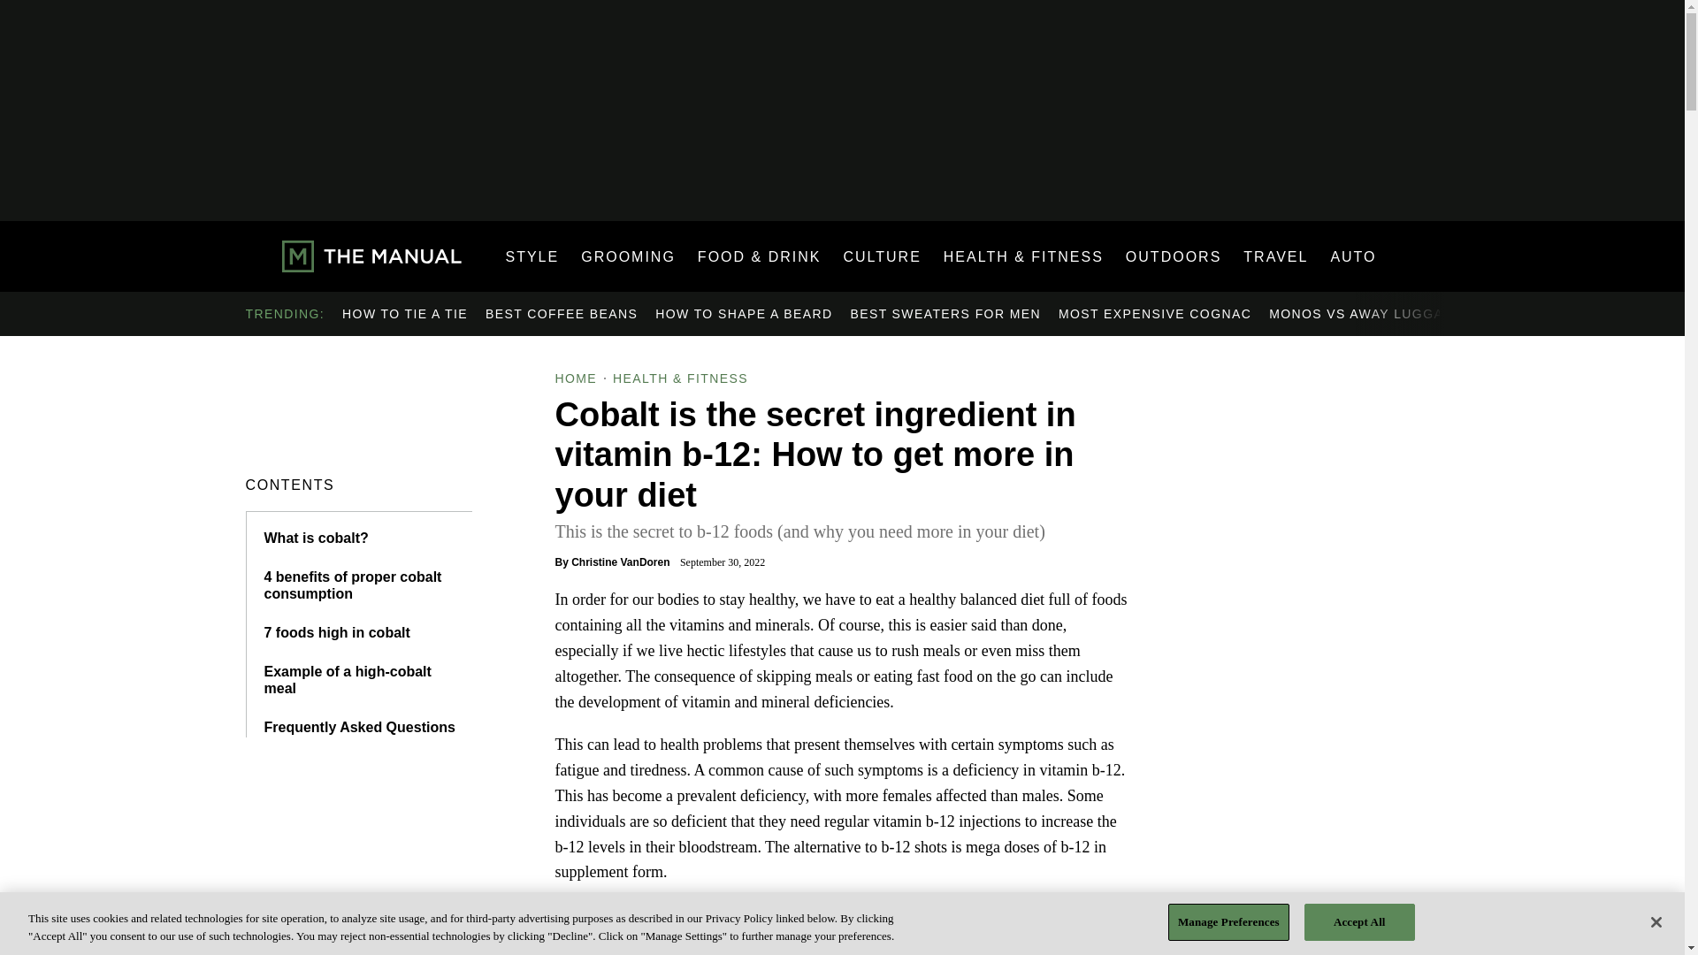  What do you see at coordinates (1173, 256) in the screenshot?
I see `OUTDOORS` at bounding box center [1173, 256].